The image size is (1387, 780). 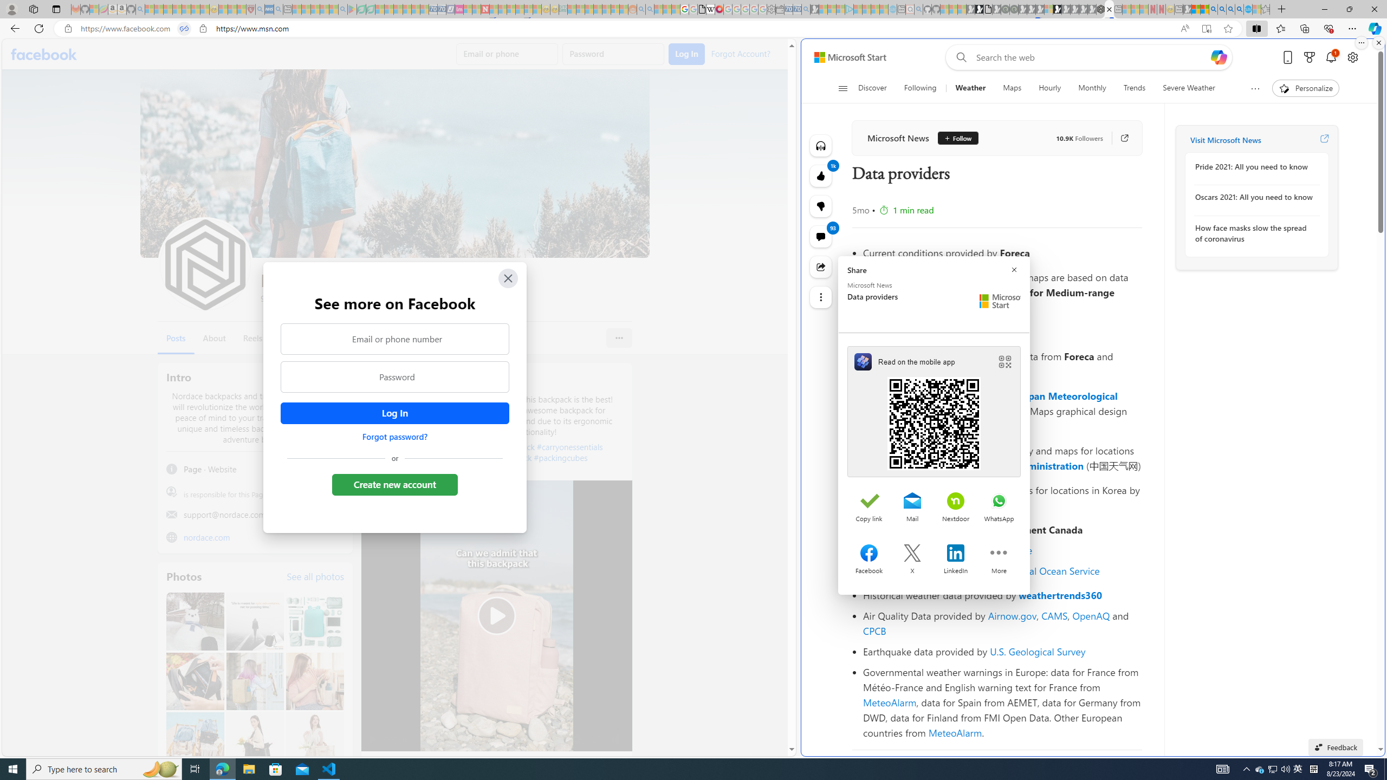 I want to click on Bluey: Let's Play! - Apps on Google Play - Sleeping, so click(x=352, y=9).